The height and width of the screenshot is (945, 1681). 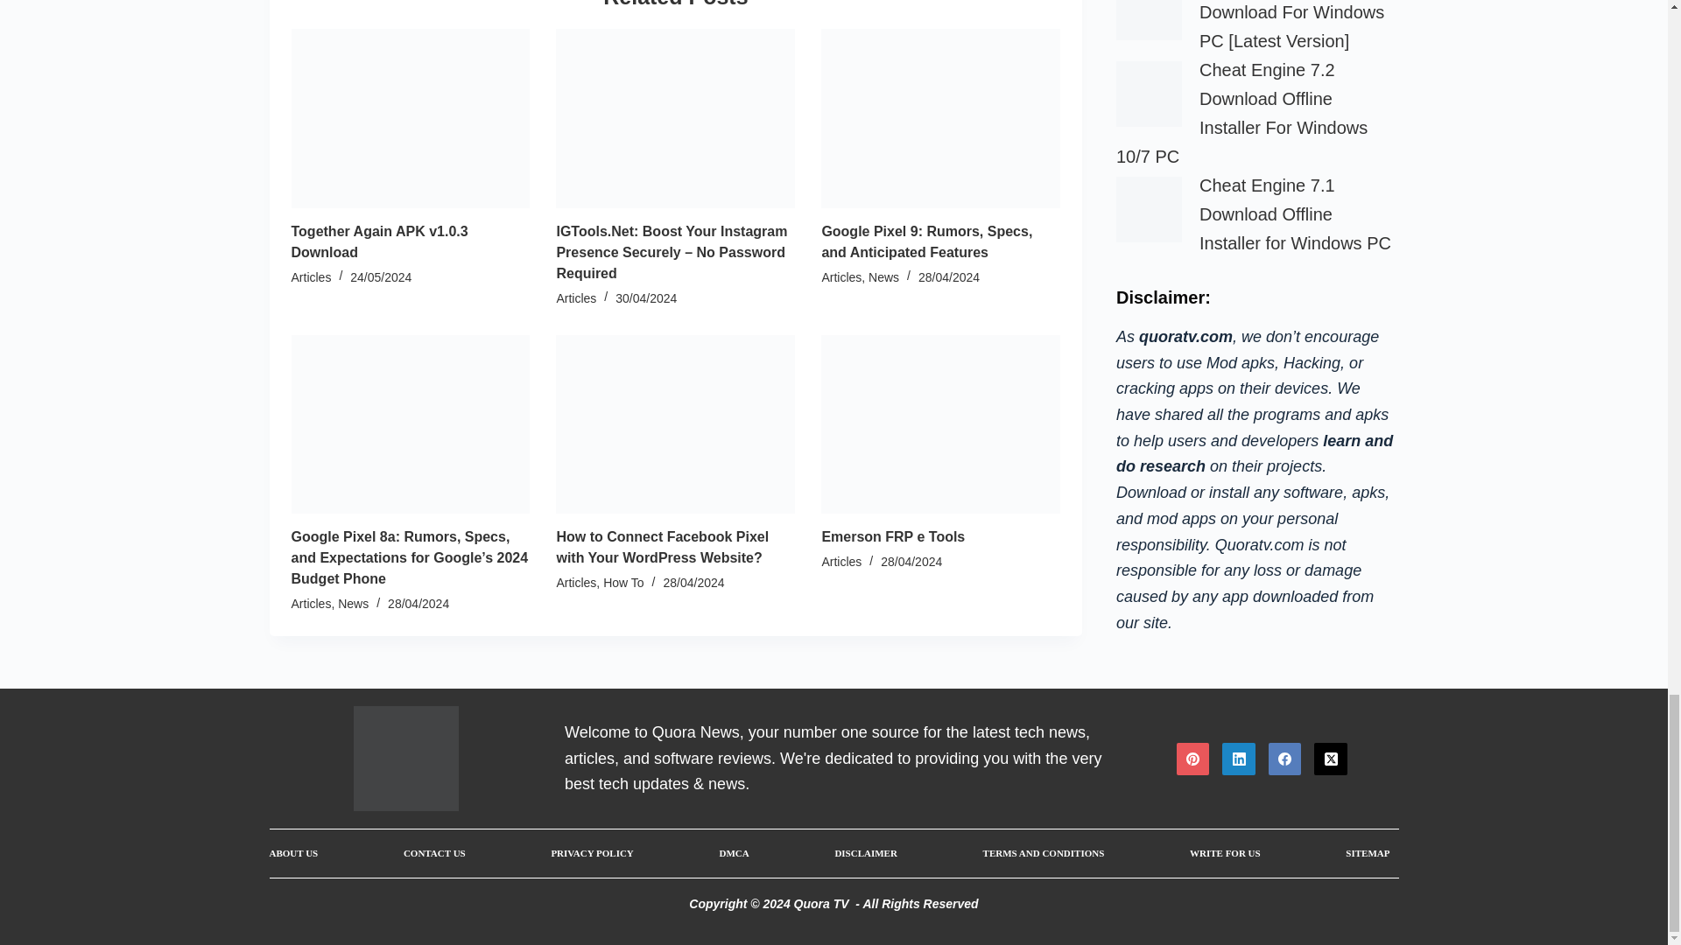 I want to click on Together Again APK v1.0.3 Download, so click(x=378, y=241).